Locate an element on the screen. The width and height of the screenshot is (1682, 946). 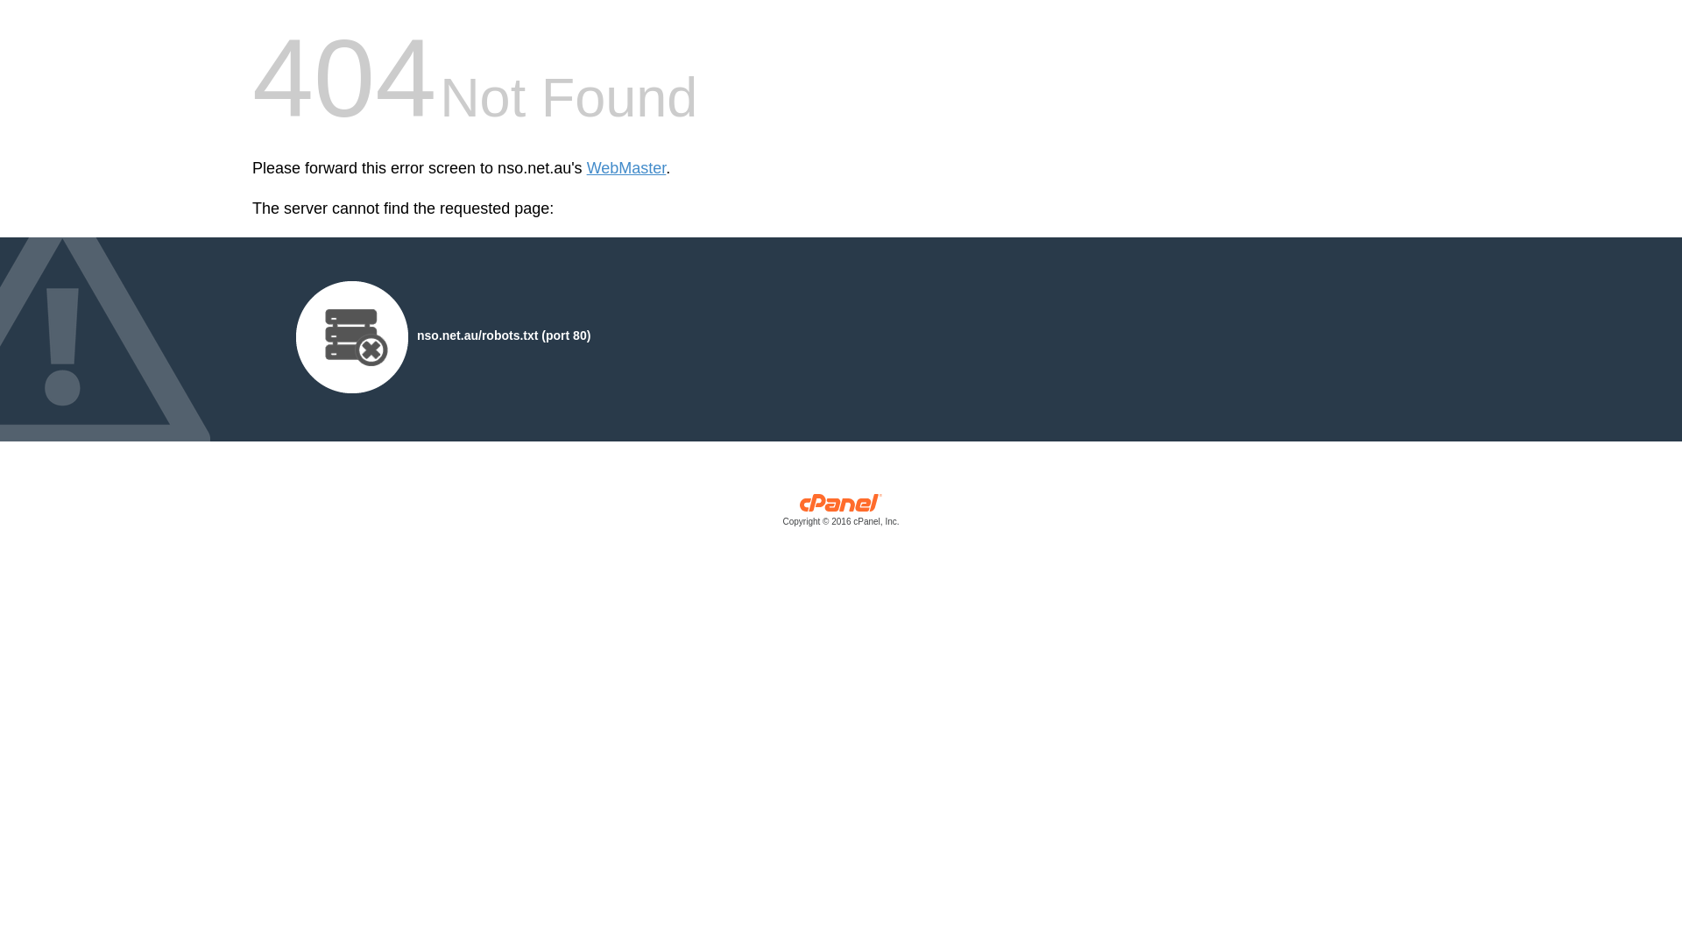
WebMaster is located at coordinates (627, 168).